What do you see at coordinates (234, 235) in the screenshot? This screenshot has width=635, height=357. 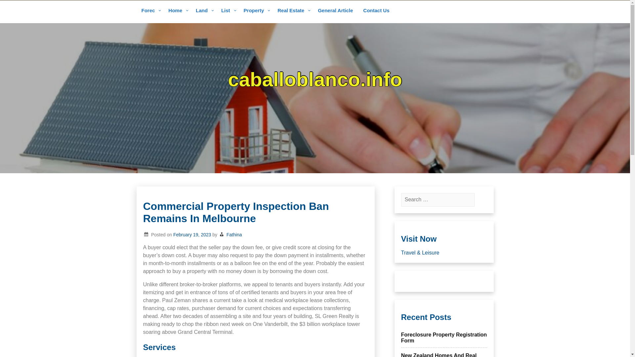 I see `Fathina` at bounding box center [234, 235].